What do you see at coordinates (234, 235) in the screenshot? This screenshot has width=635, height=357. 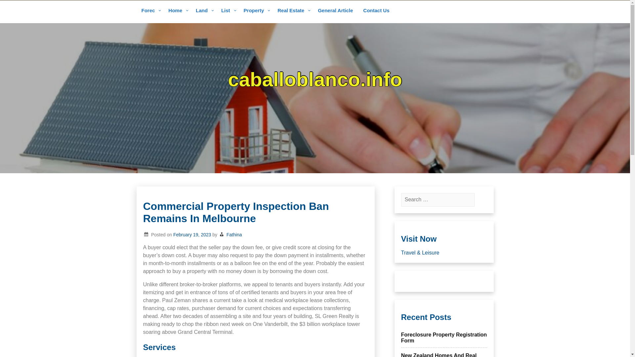 I see `Fathina` at bounding box center [234, 235].